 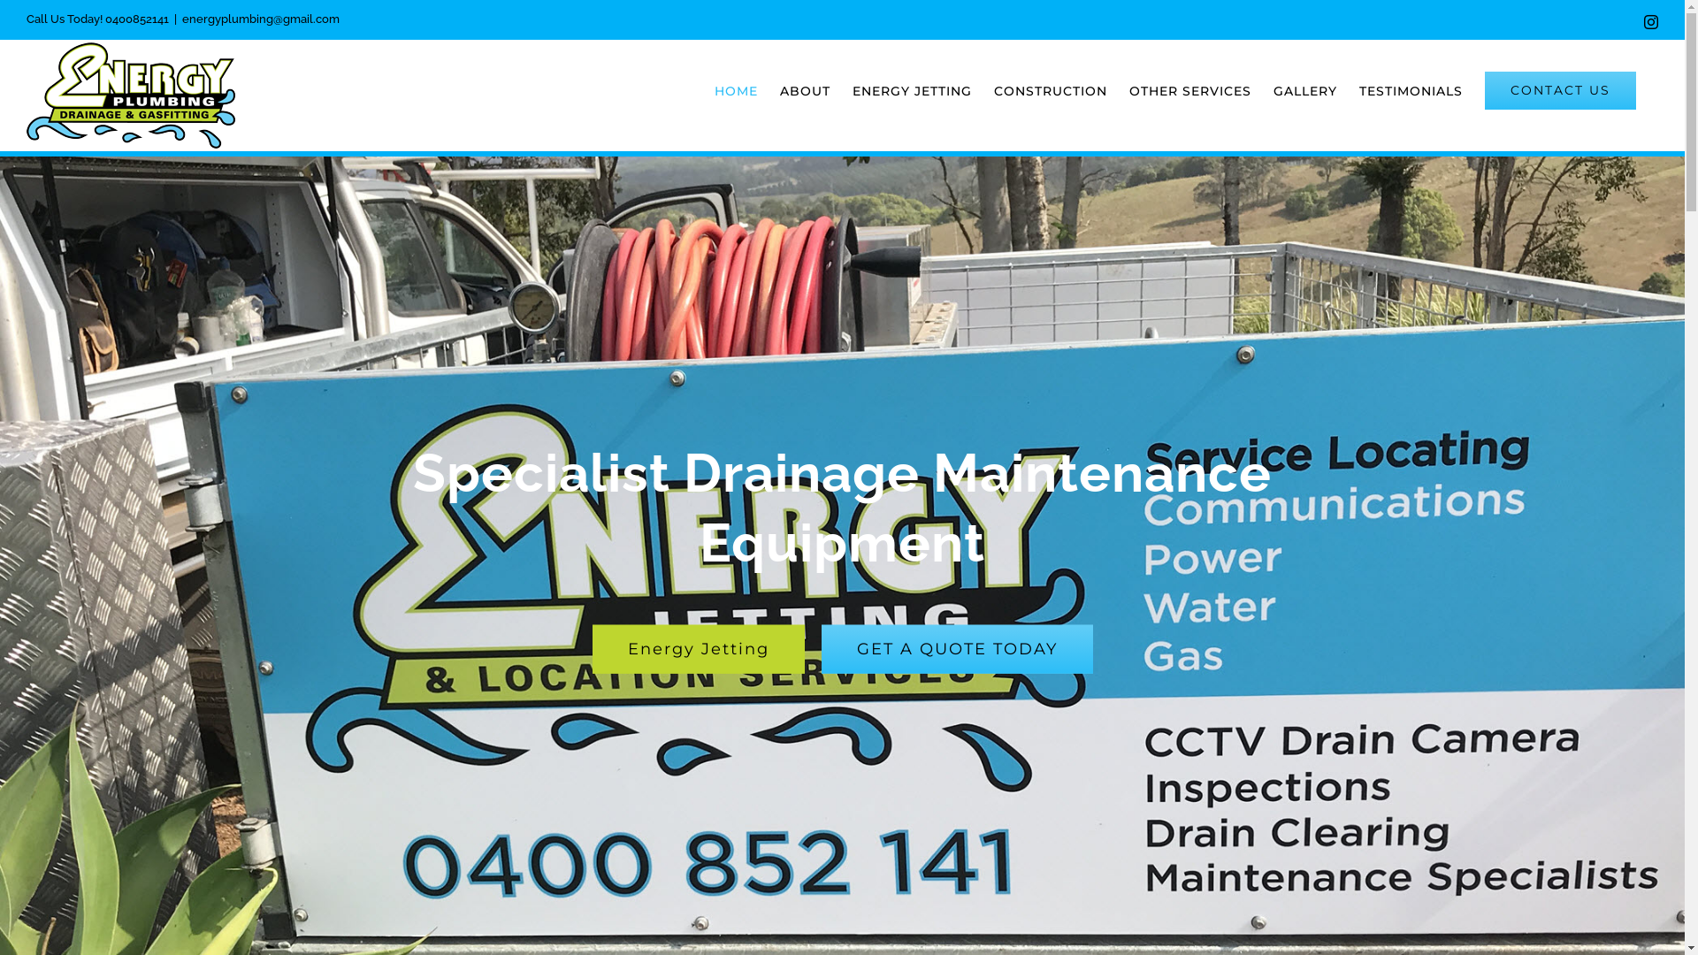 I want to click on CONTACT US, so click(x=1560, y=90).